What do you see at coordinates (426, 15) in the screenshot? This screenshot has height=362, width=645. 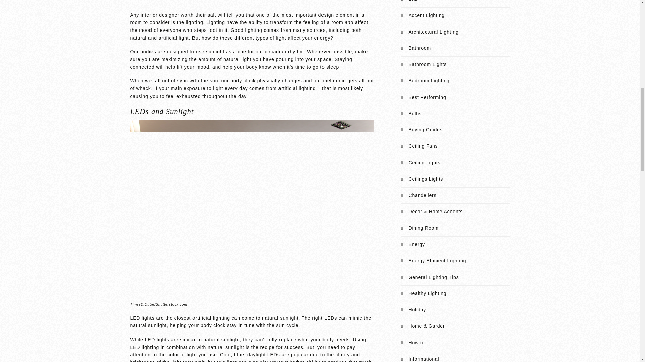 I see `Accent Lighting` at bounding box center [426, 15].